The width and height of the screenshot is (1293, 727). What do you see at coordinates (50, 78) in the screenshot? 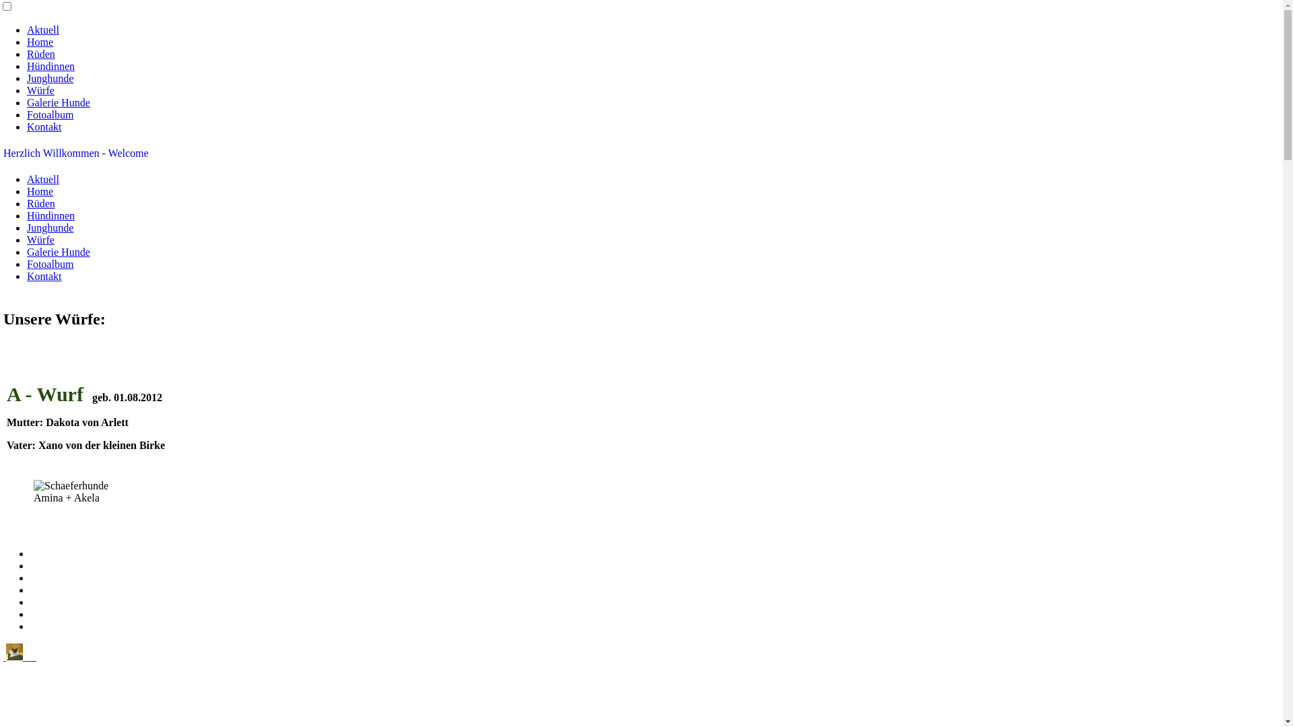
I see `Junghunde` at bounding box center [50, 78].